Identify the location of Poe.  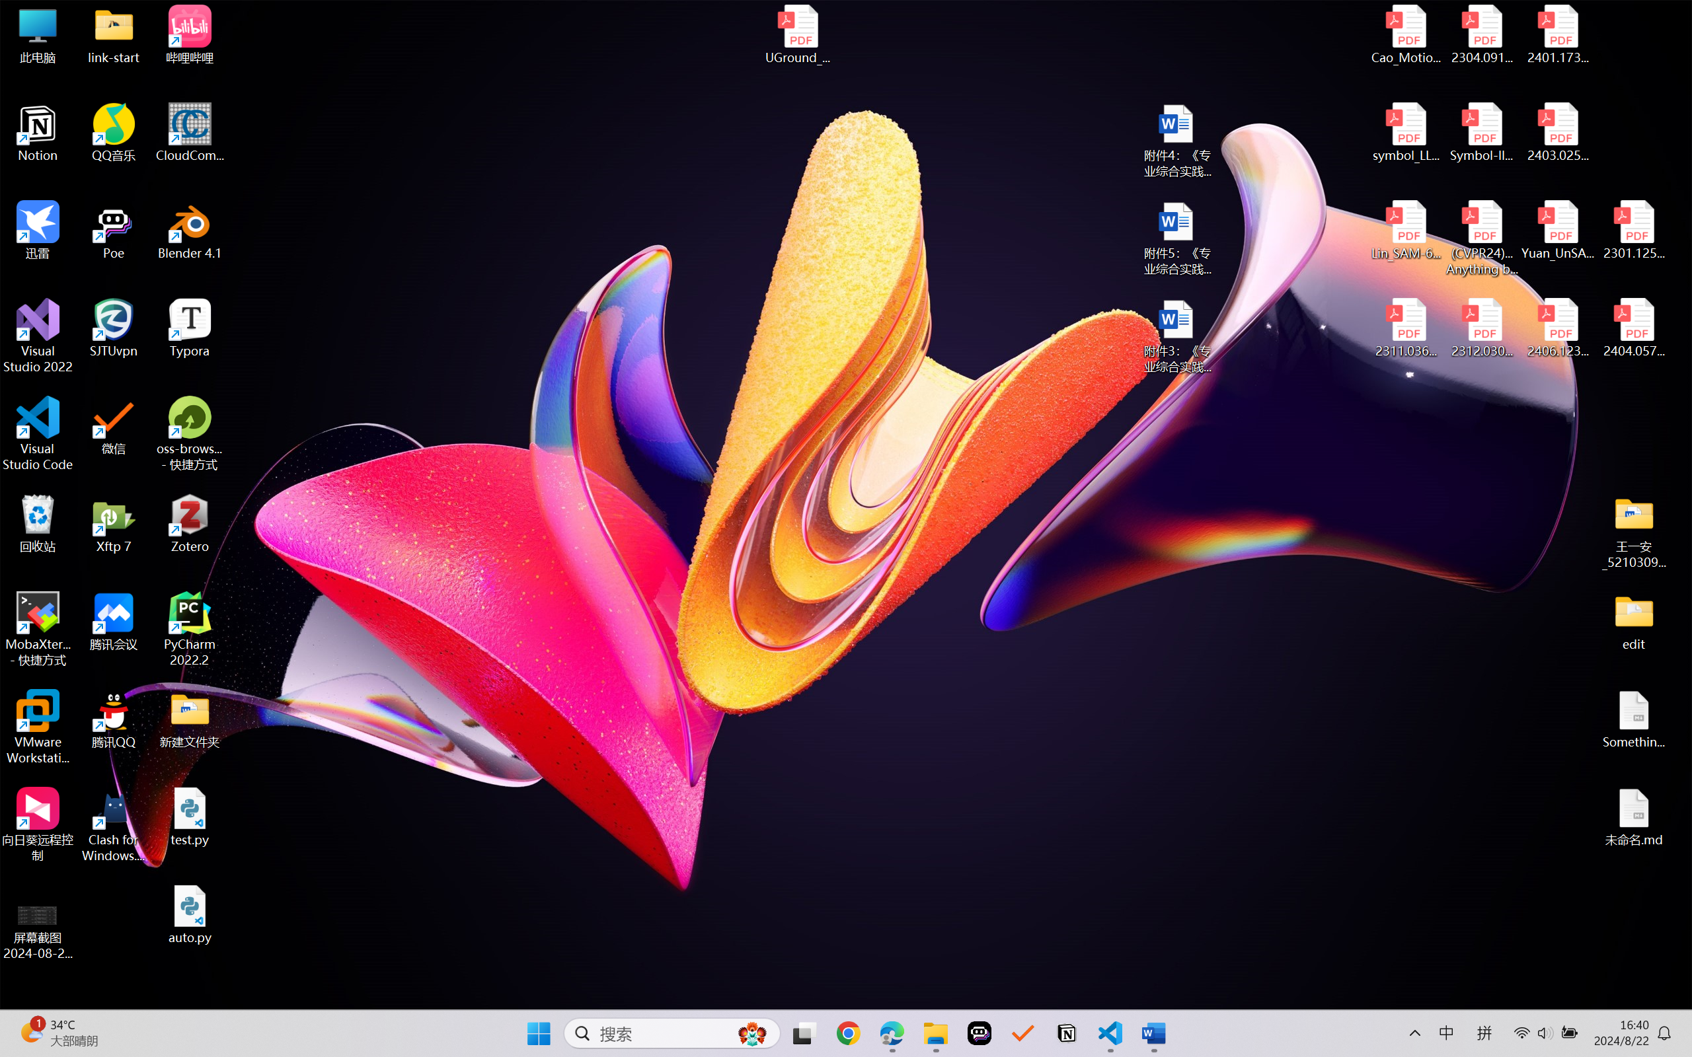
(114, 230).